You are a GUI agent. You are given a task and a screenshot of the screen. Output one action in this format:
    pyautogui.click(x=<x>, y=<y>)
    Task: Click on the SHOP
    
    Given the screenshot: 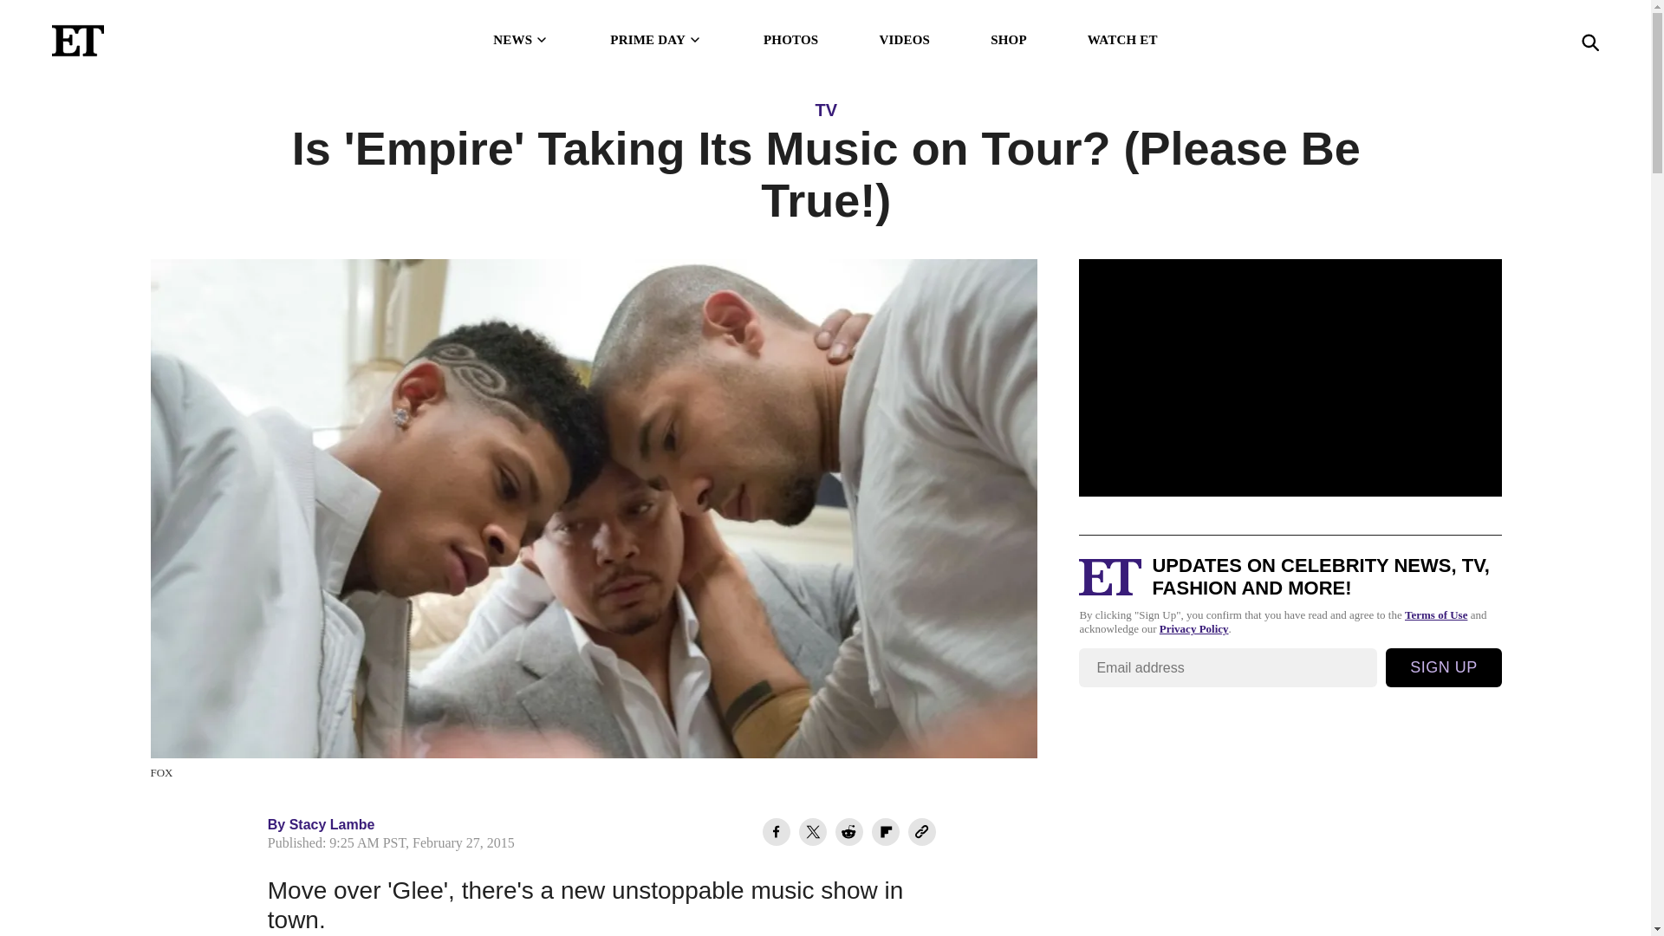 What is the action you would take?
    pyautogui.click(x=1008, y=40)
    